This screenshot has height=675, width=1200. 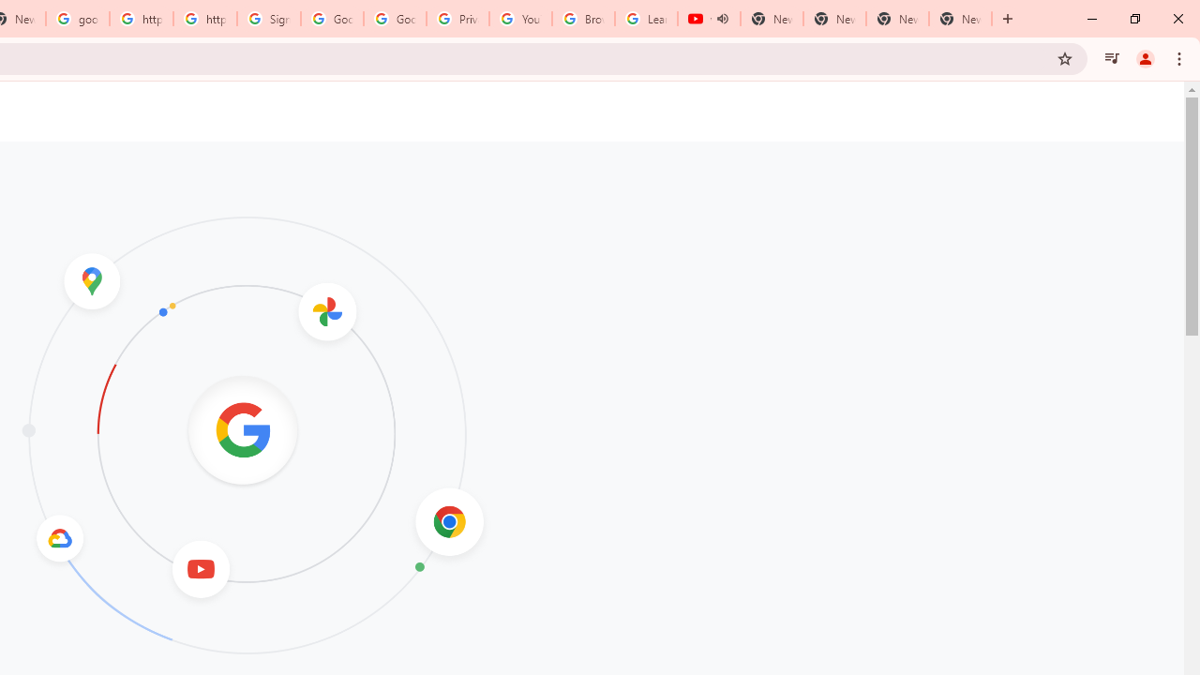 What do you see at coordinates (520, 19) in the screenshot?
I see `YouTube` at bounding box center [520, 19].